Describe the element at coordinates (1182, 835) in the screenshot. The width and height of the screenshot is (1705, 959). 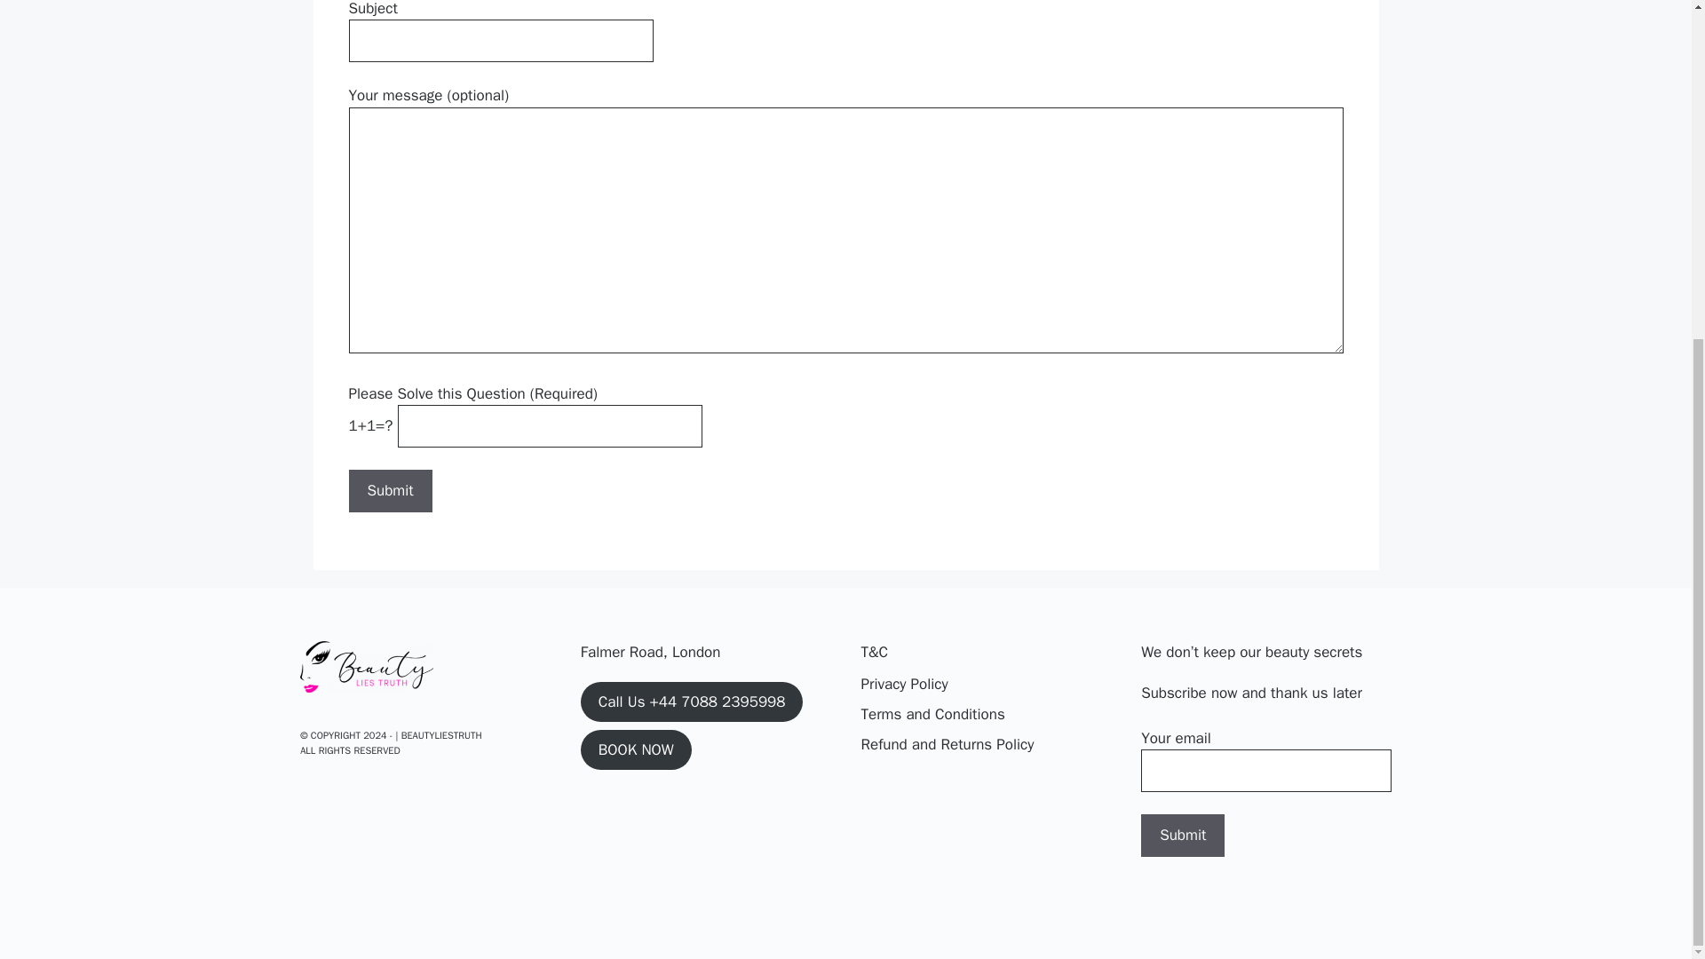
I see `Submit` at that location.